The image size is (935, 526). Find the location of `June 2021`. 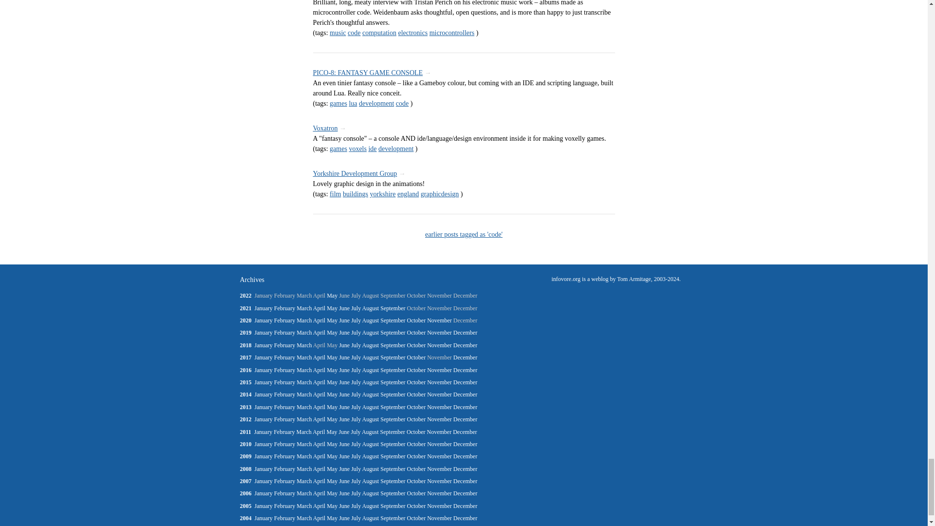

June 2021 is located at coordinates (344, 308).